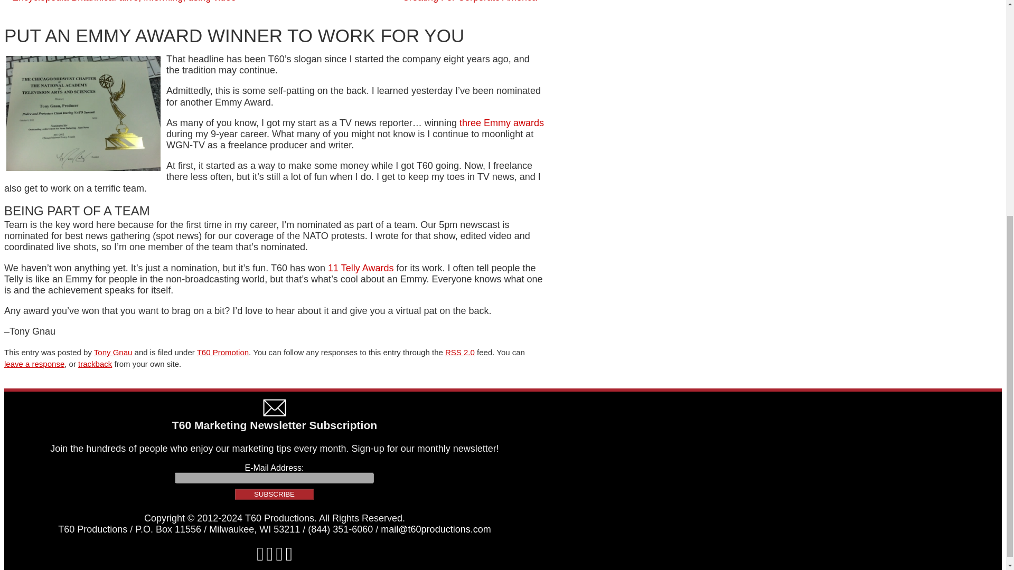 This screenshot has height=570, width=1014. I want to click on leave a response, so click(34, 364).